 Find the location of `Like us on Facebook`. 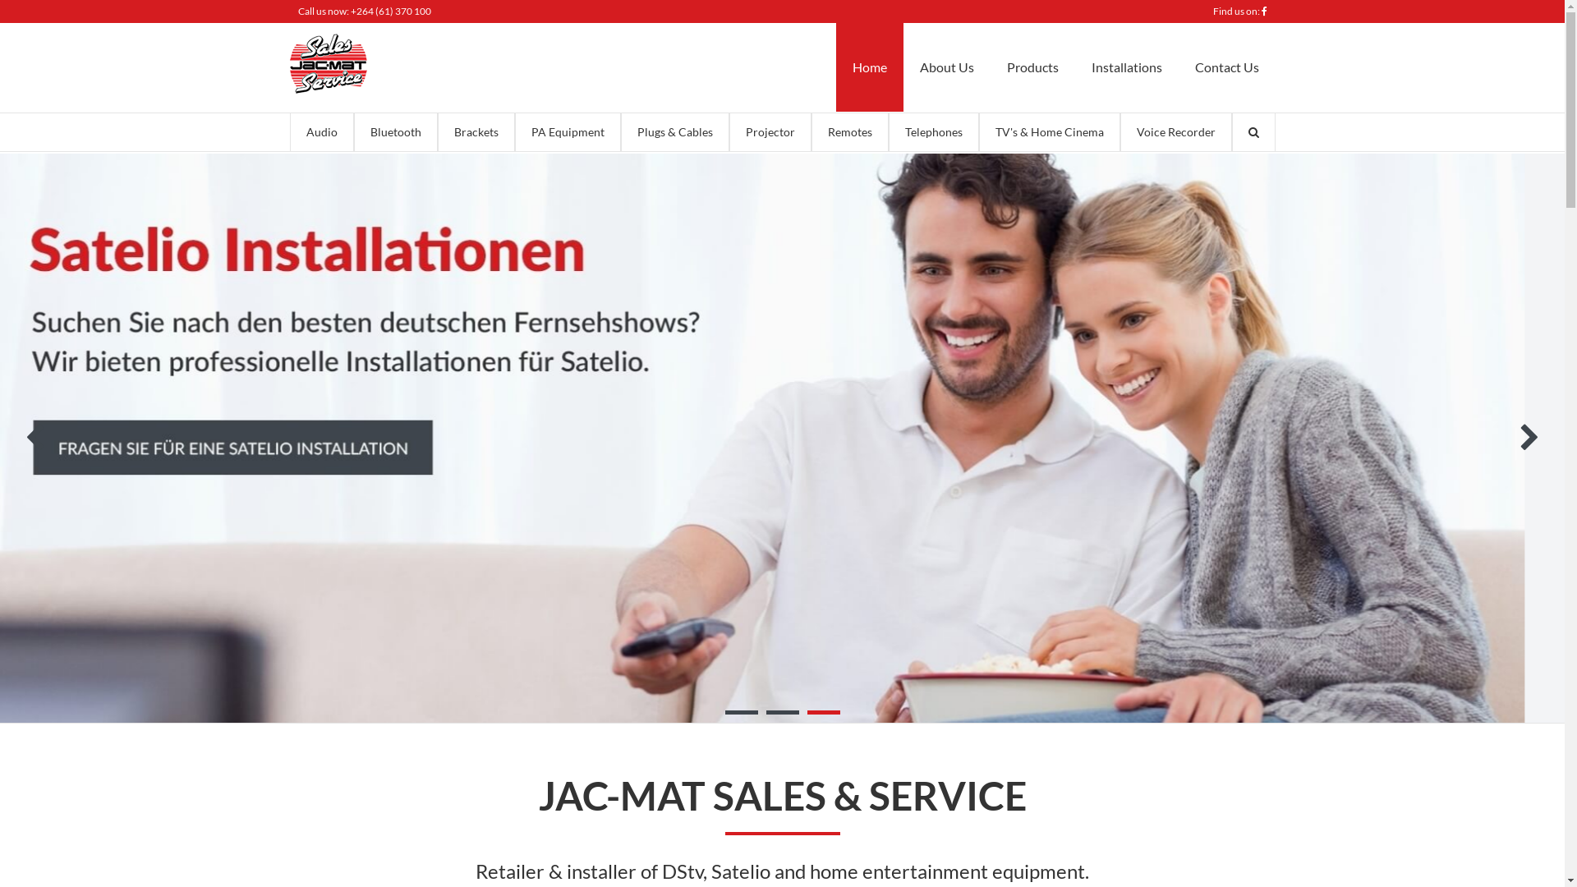

Like us on Facebook is located at coordinates (1265, 11).